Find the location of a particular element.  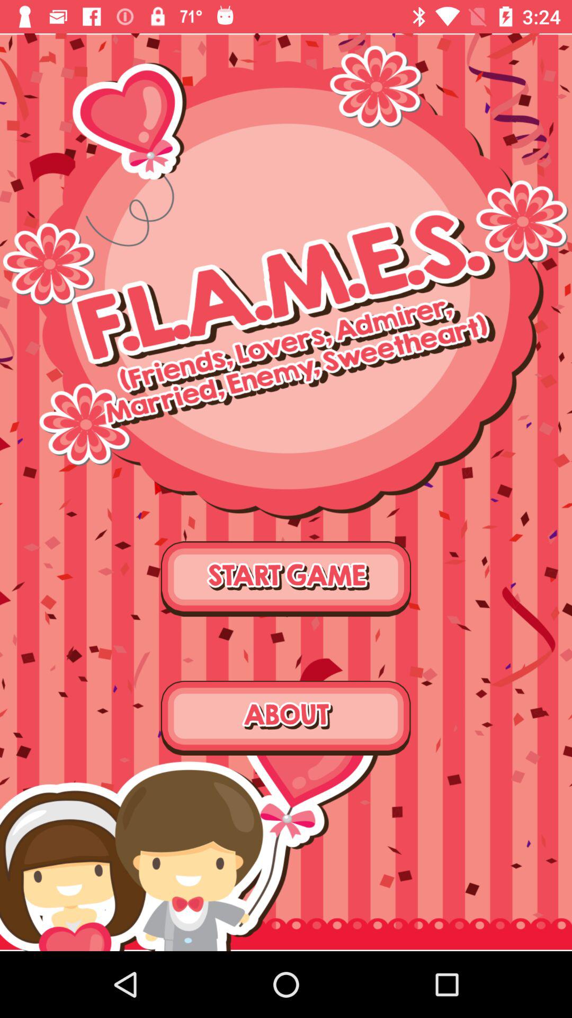

start game is located at coordinates (286, 579).